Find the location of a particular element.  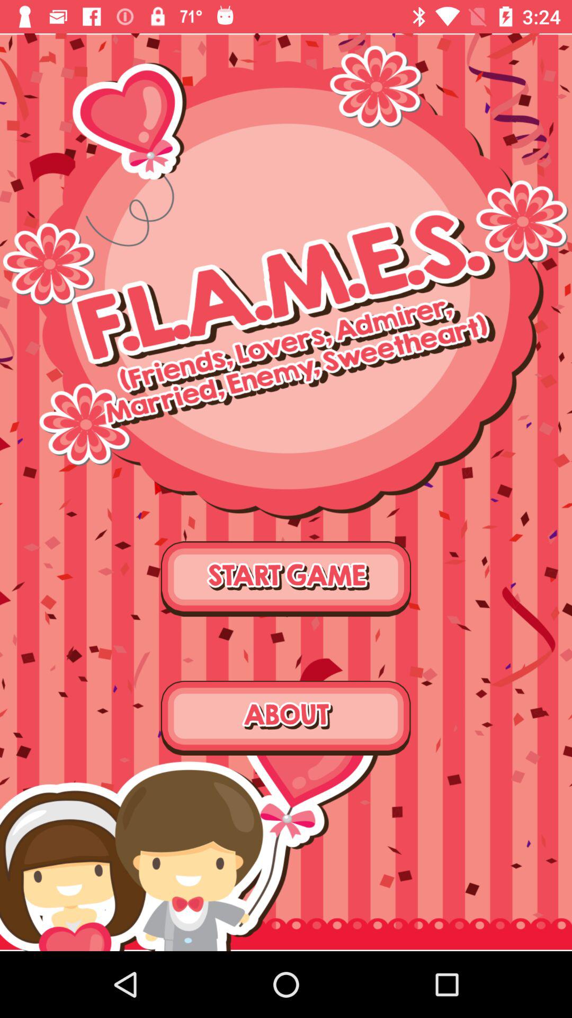

start game is located at coordinates (286, 579).